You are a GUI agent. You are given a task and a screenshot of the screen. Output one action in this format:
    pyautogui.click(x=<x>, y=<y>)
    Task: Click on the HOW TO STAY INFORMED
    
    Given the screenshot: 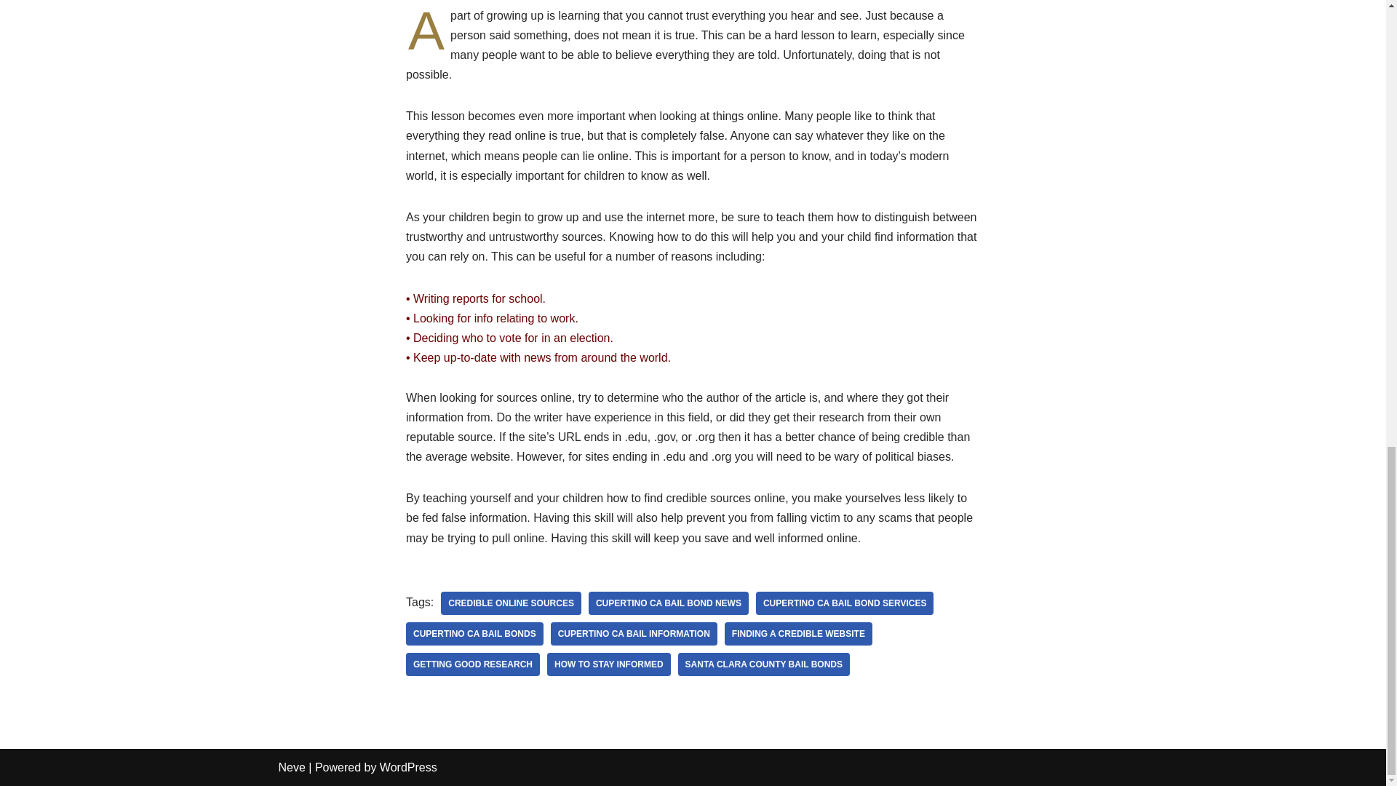 What is the action you would take?
    pyautogui.click(x=608, y=664)
    